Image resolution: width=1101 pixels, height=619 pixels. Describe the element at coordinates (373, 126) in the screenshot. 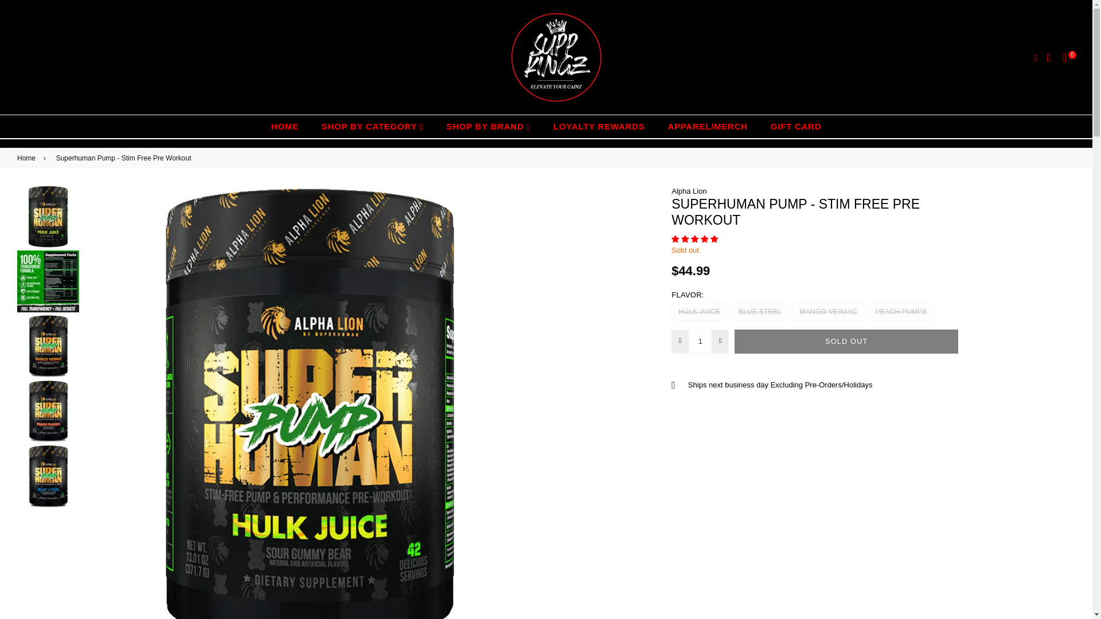

I see `SHOP BY CATEGORY` at that location.